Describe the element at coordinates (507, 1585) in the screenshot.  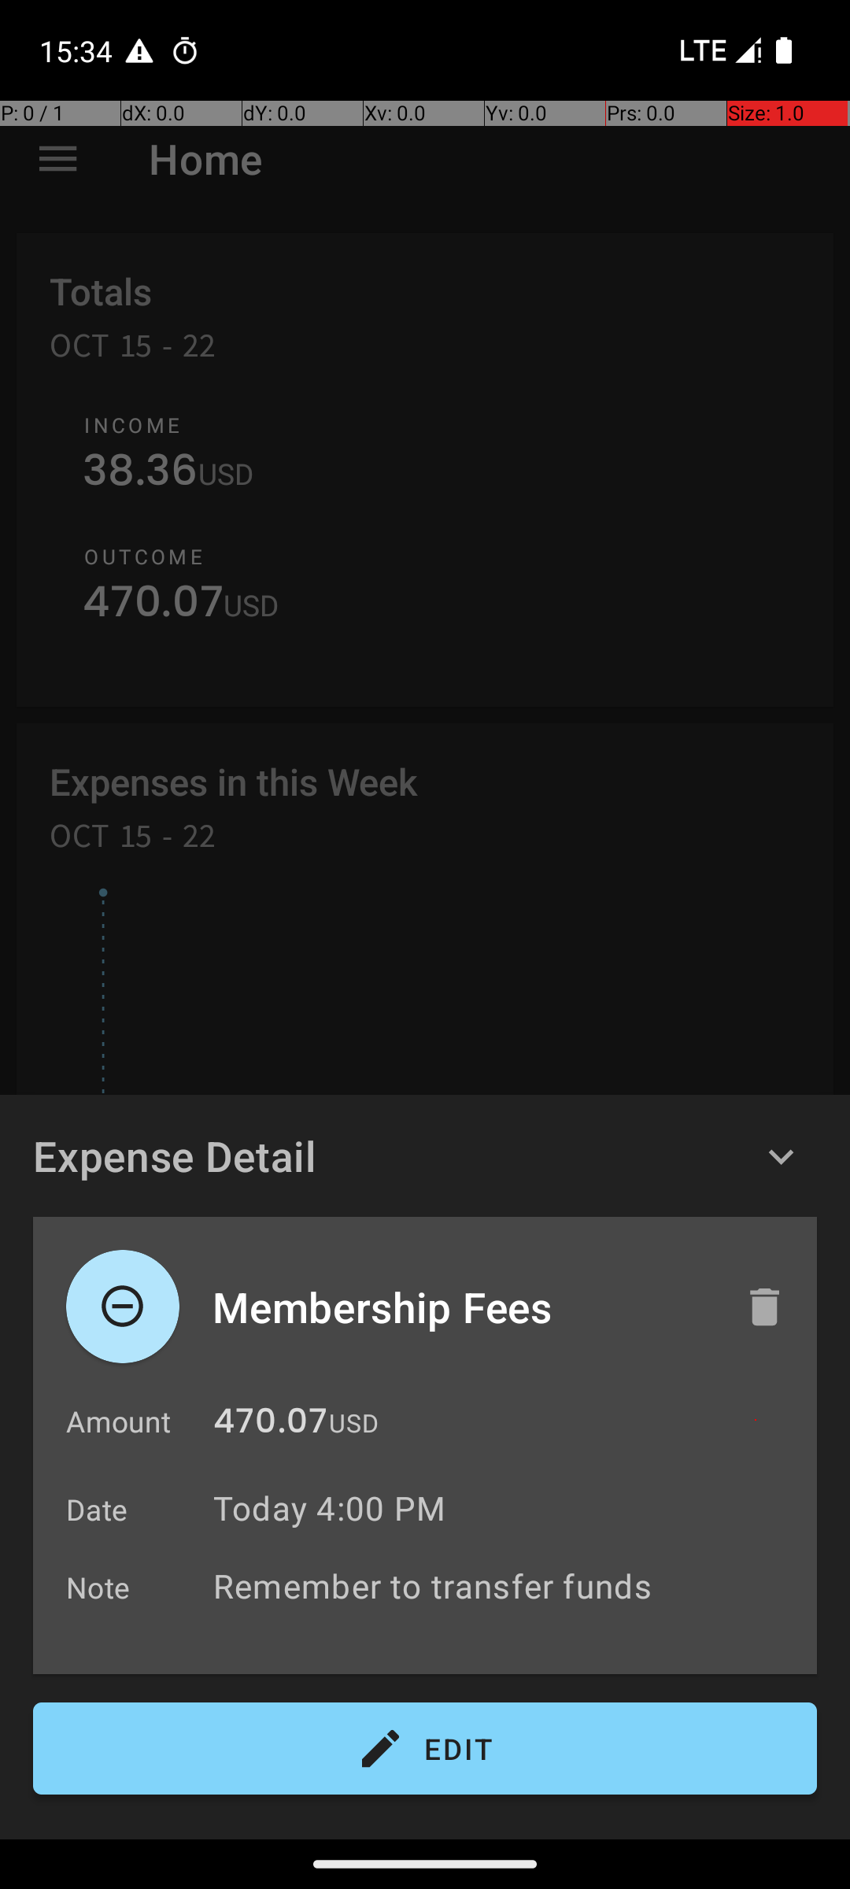
I see `Remember to transfer funds` at that location.